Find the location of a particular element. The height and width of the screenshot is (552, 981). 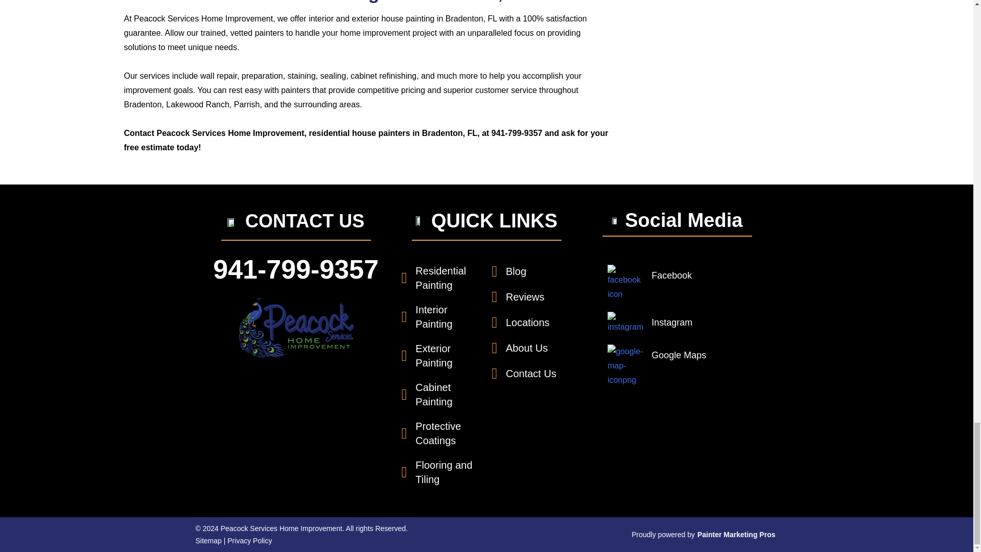

instagram is located at coordinates (625, 323).